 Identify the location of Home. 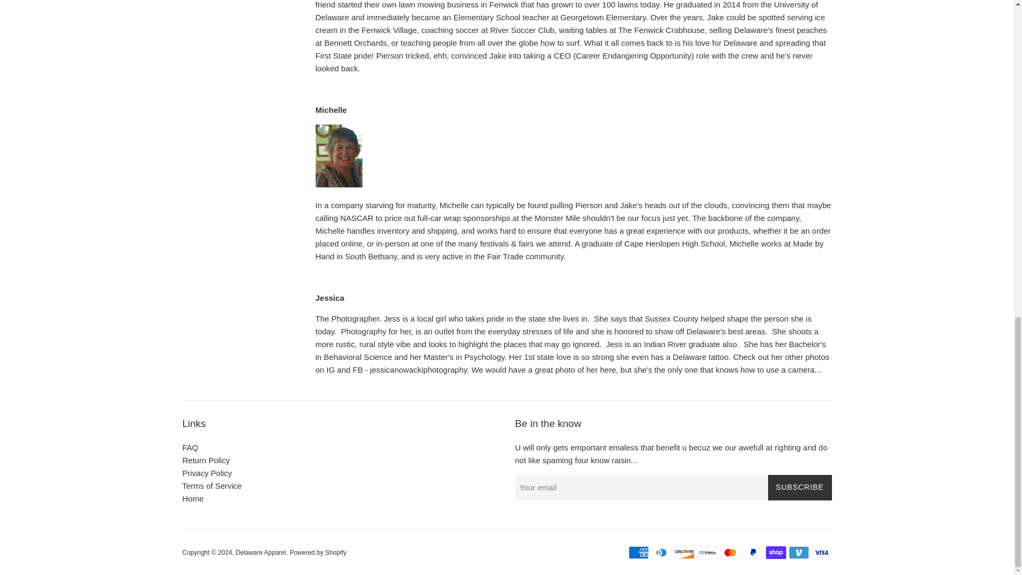
(193, 498).